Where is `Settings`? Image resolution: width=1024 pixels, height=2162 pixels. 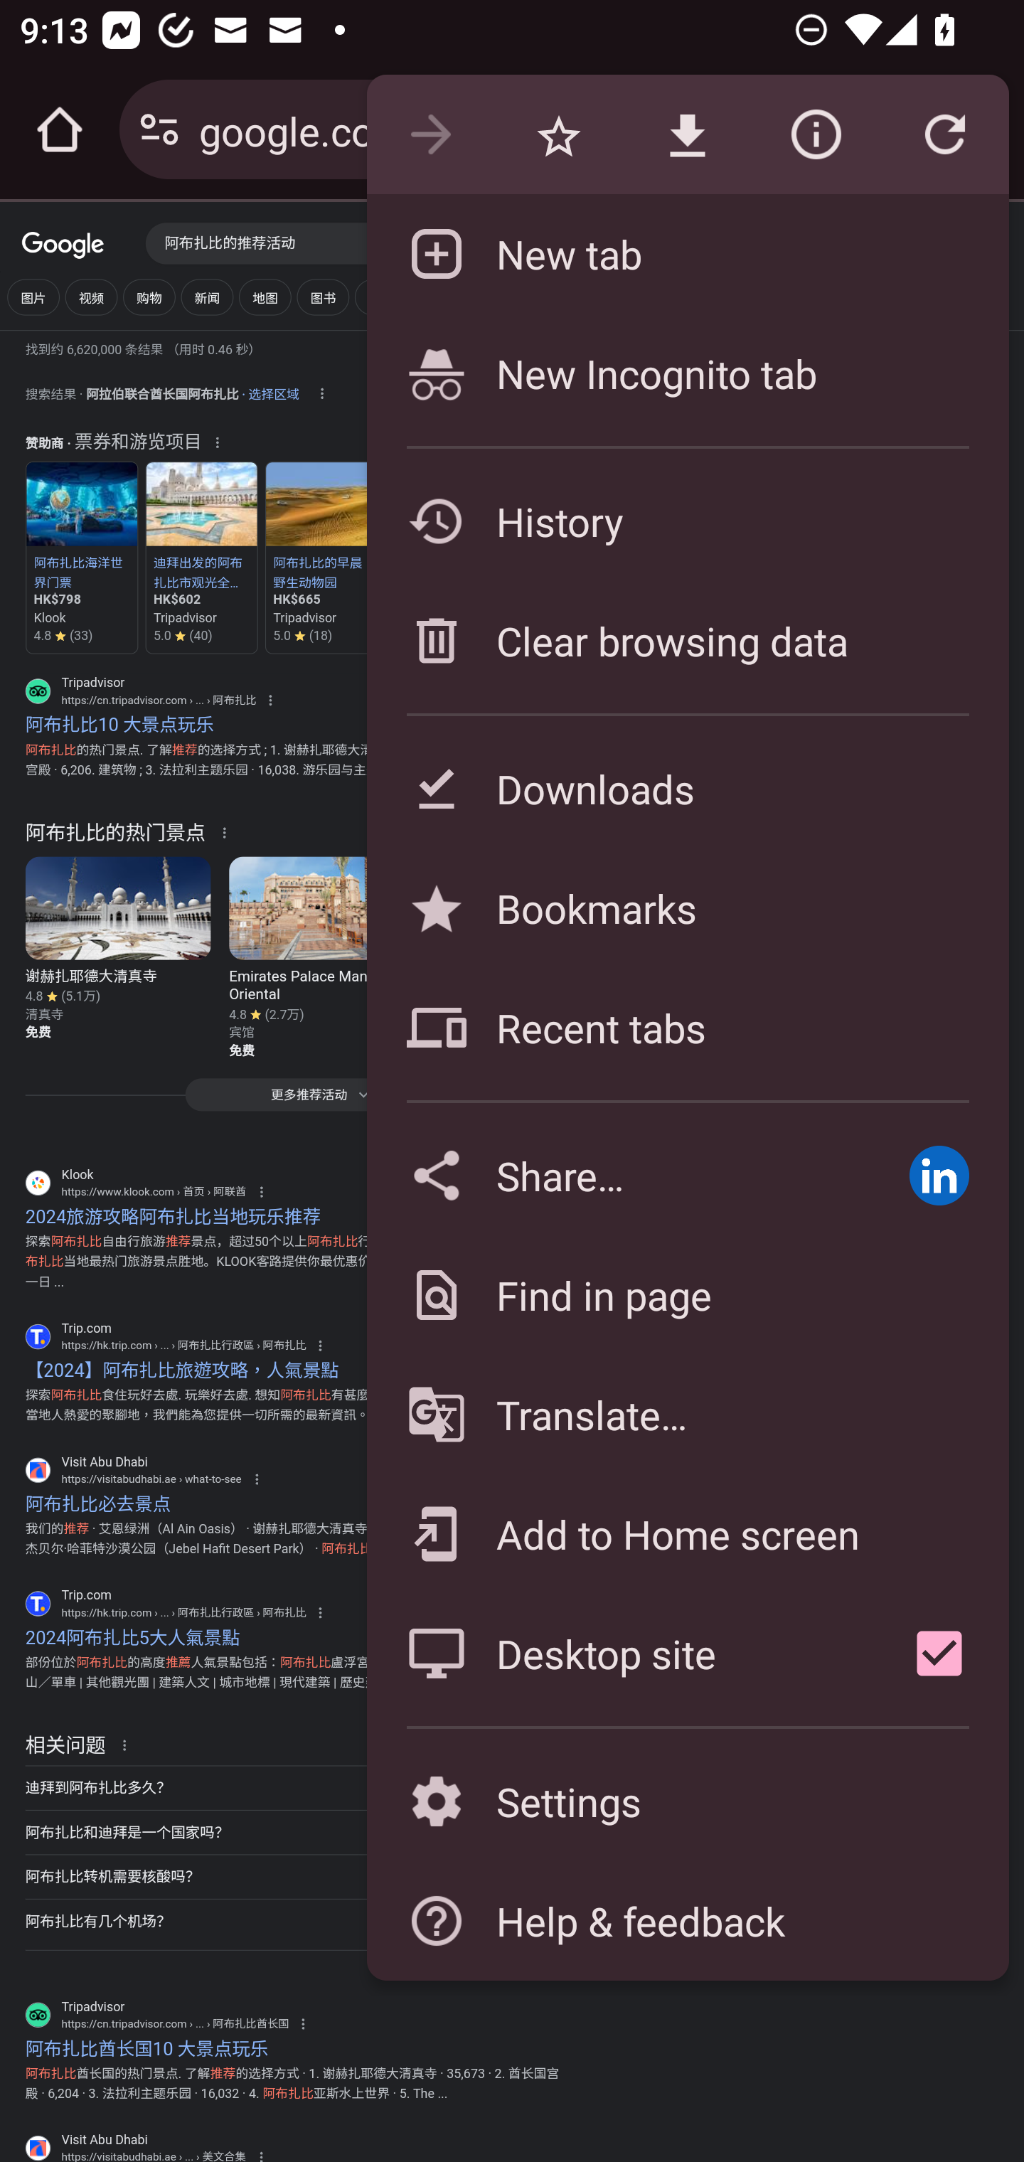 Settings is located at coordinates (687, 1802).